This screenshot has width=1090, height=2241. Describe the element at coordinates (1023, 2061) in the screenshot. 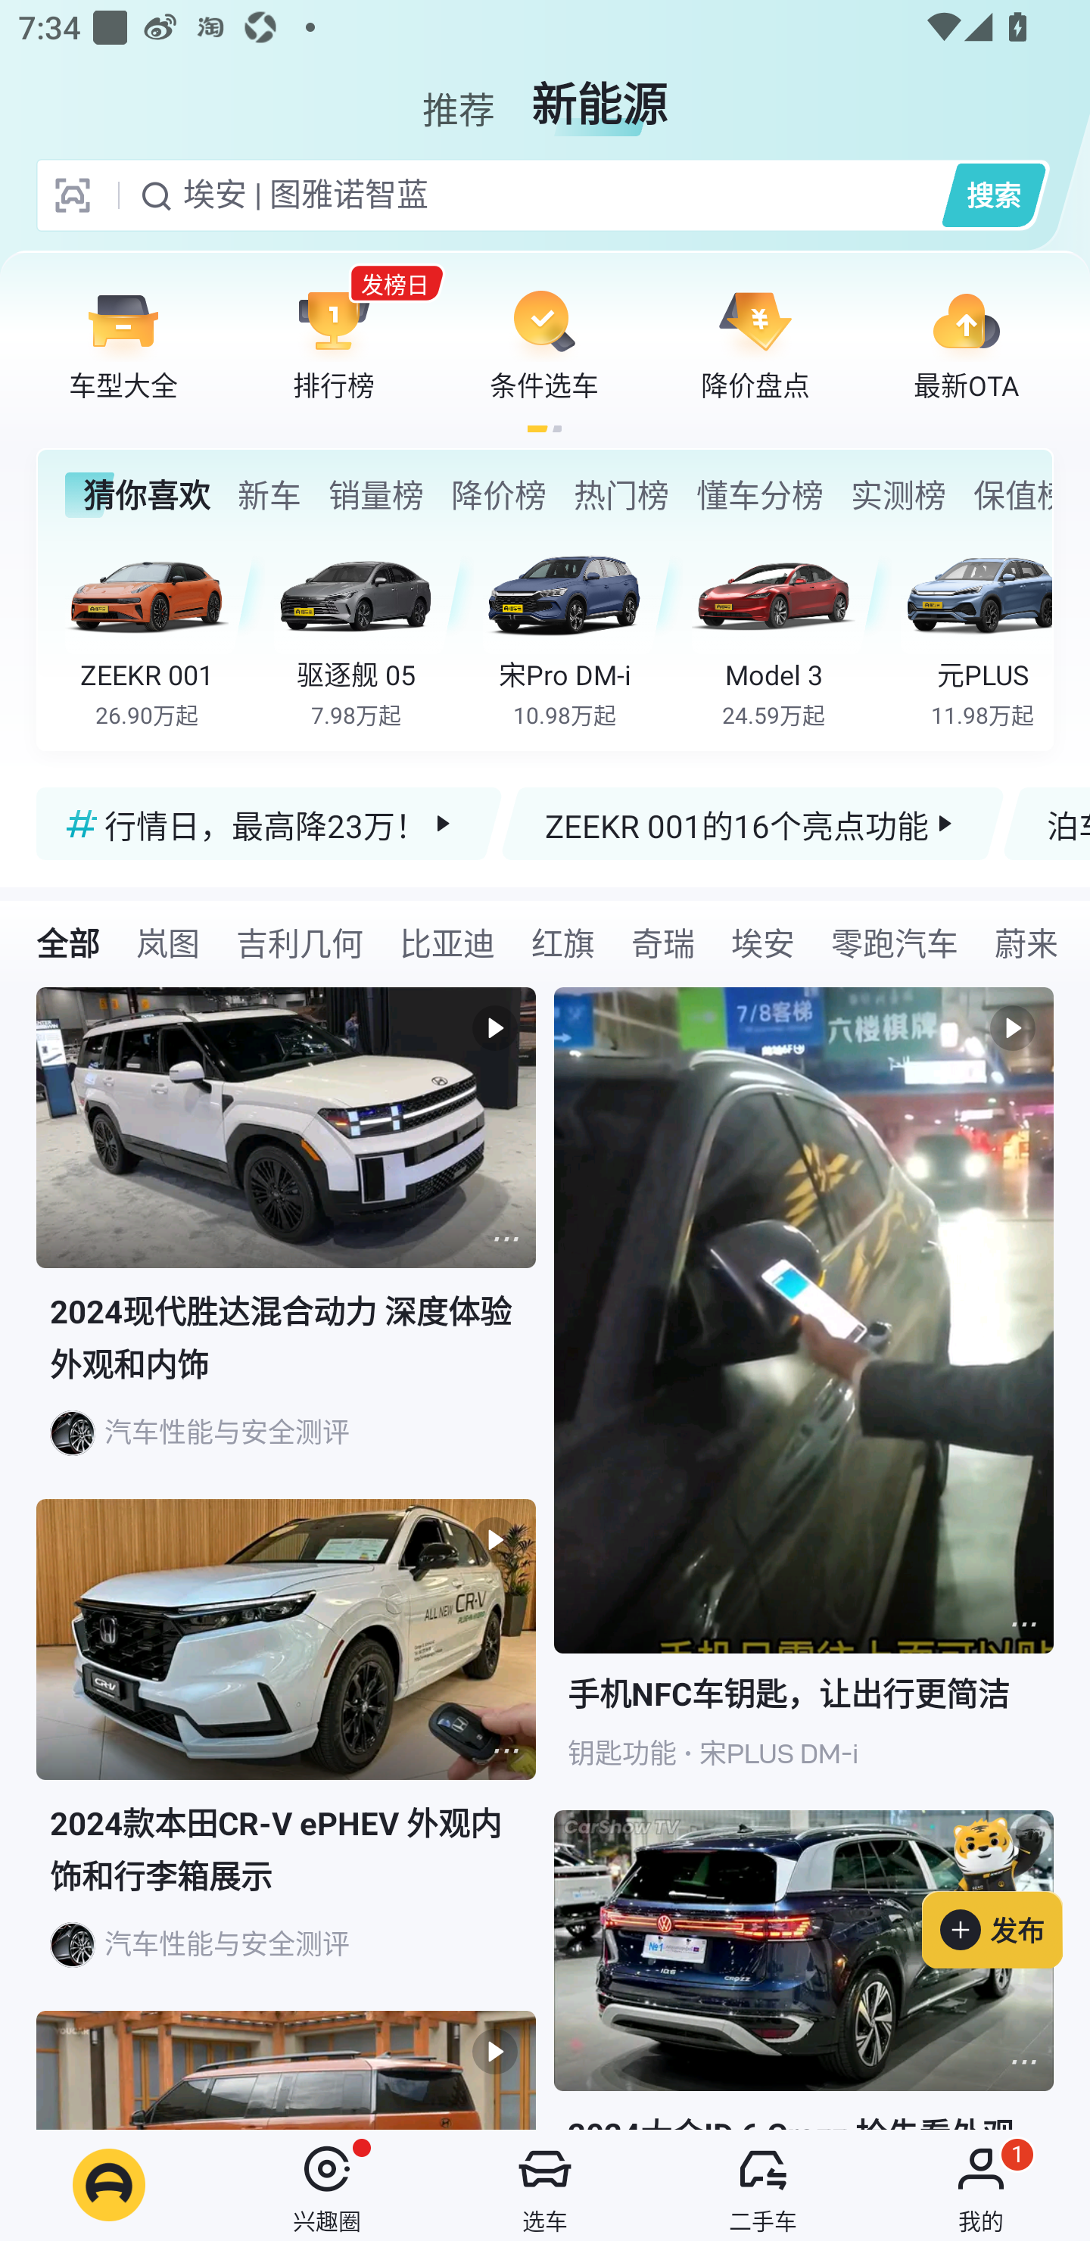

I see `` at that location.